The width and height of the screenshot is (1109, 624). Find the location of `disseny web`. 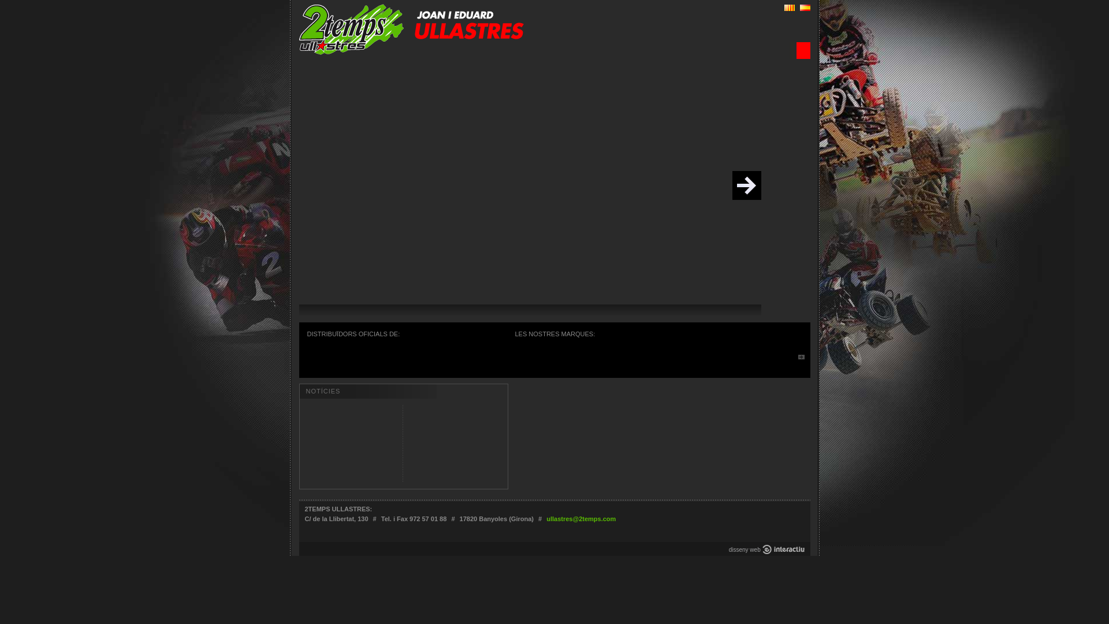

disseny web is located at coordinates (745, 550).